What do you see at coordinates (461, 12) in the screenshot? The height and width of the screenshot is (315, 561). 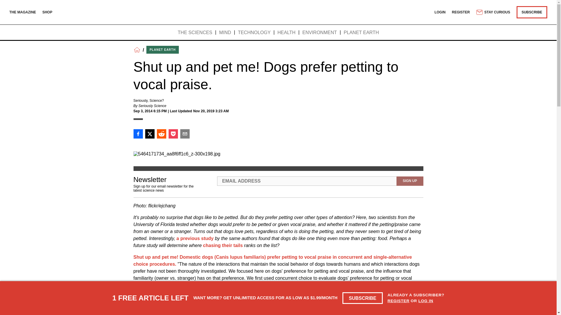 I see `REGISTER` at bounding box center [461, 12].